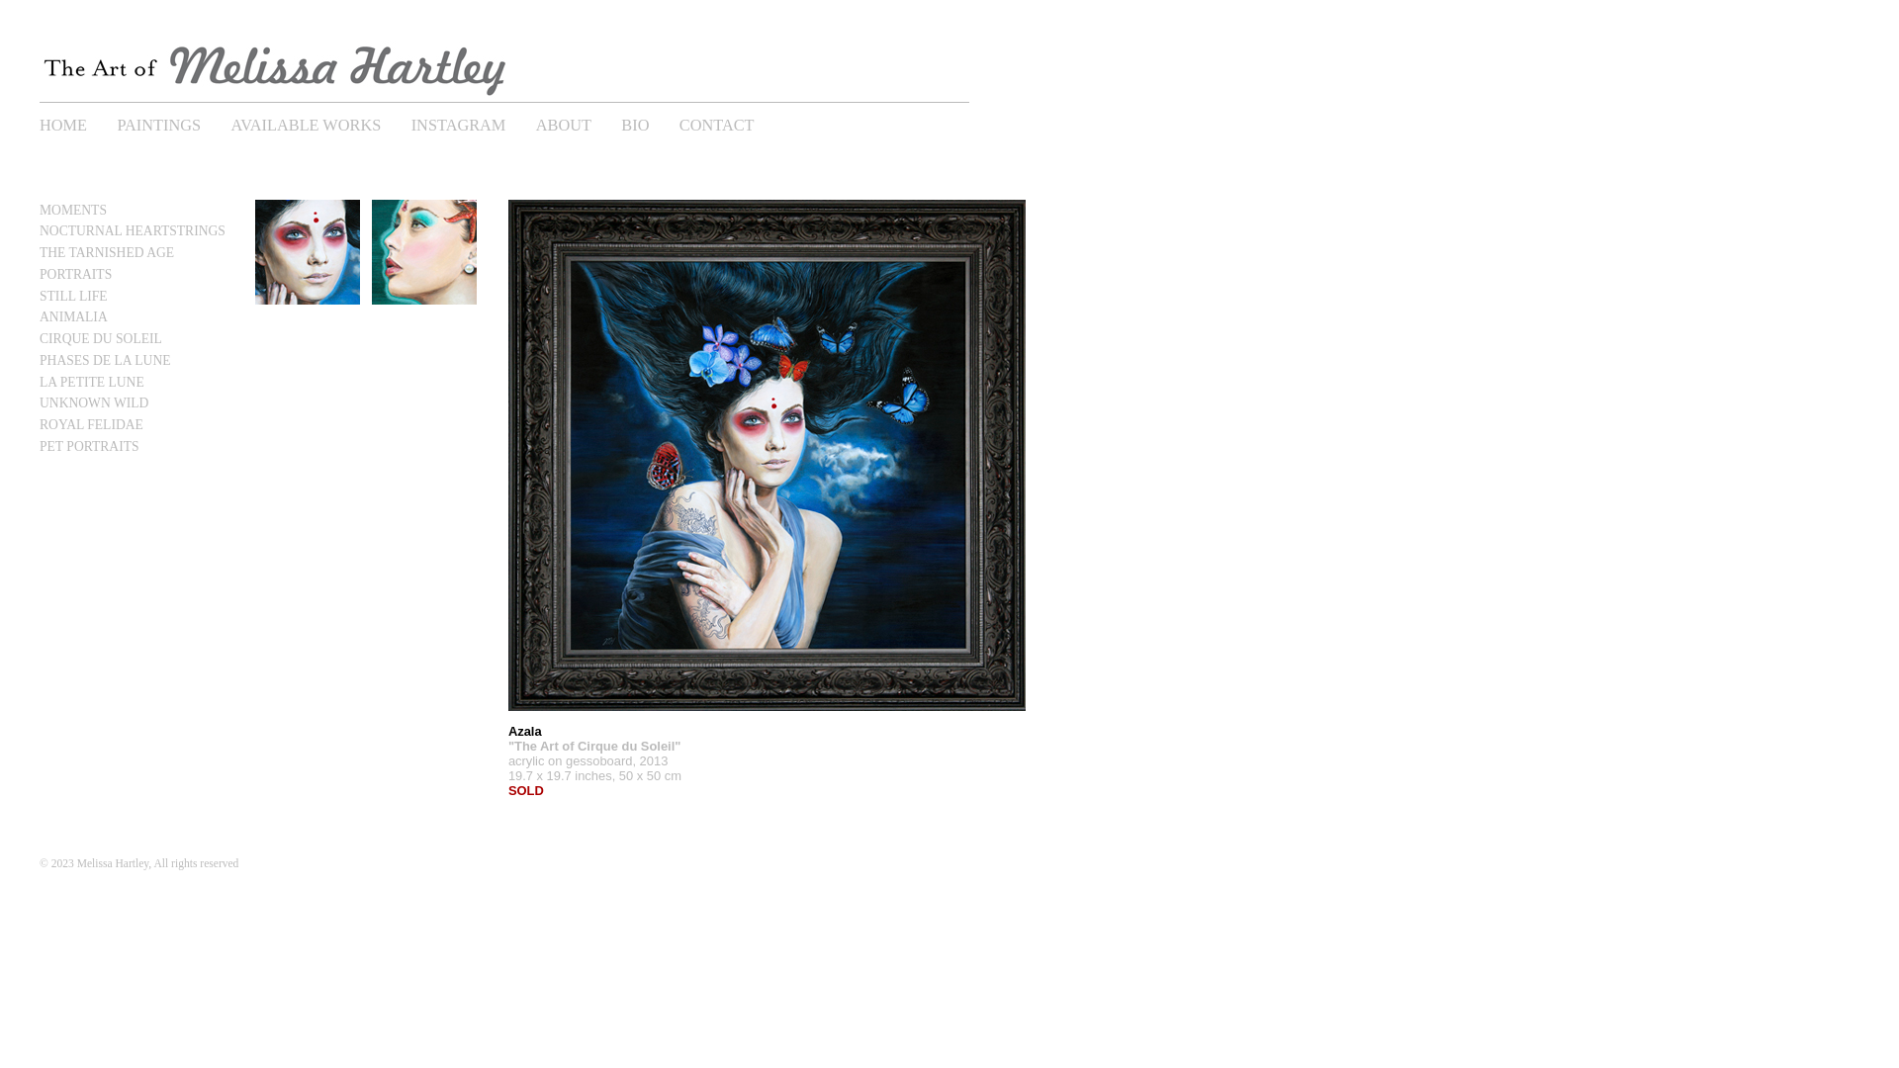  What do you see at coordinates (73, 316) in the screenshot?
I see `ANIMALIA` at bounding box center [73, 316].